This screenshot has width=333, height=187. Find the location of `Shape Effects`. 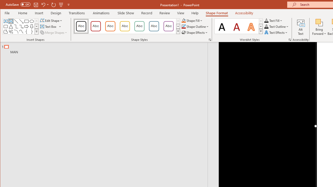

Shape Effects is located at coordinates (195, 32).